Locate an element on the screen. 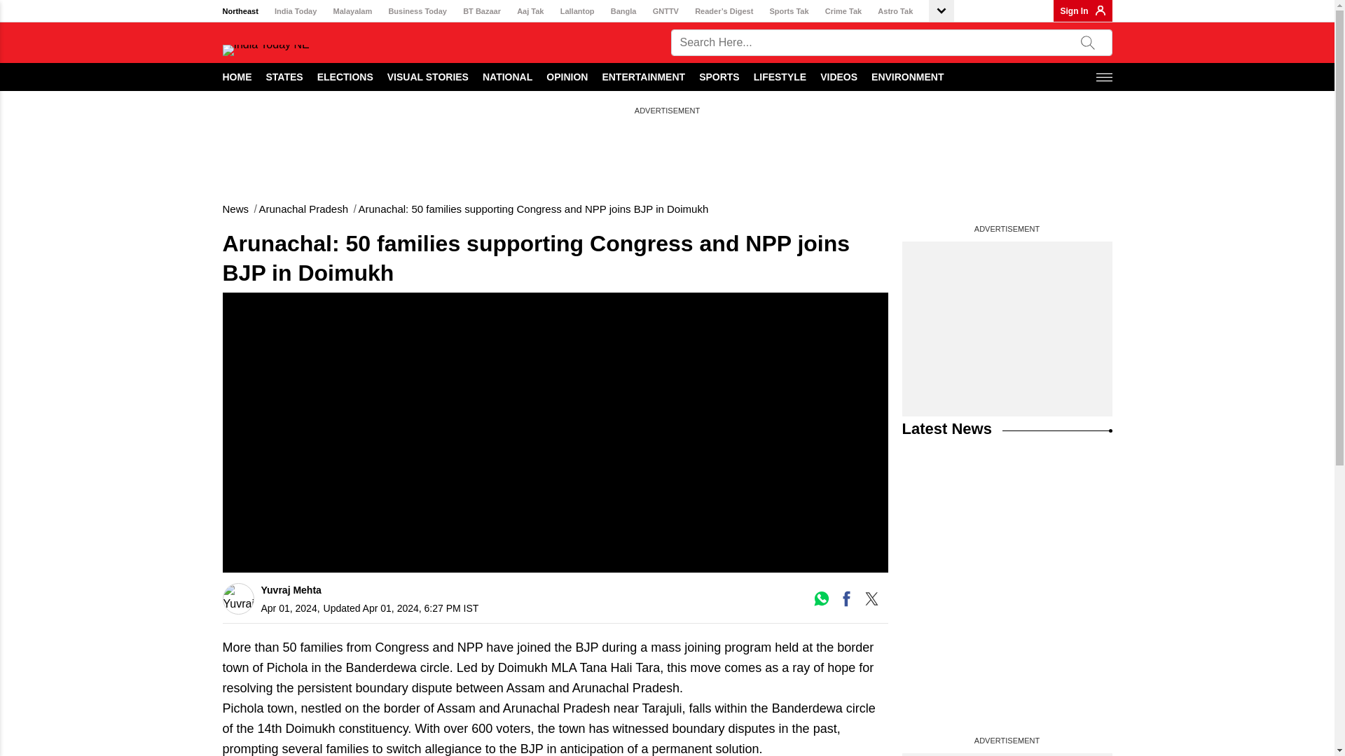 The height and width of the screenshot is (756, 1345). GNTTV is located at coordinates (665, 11).